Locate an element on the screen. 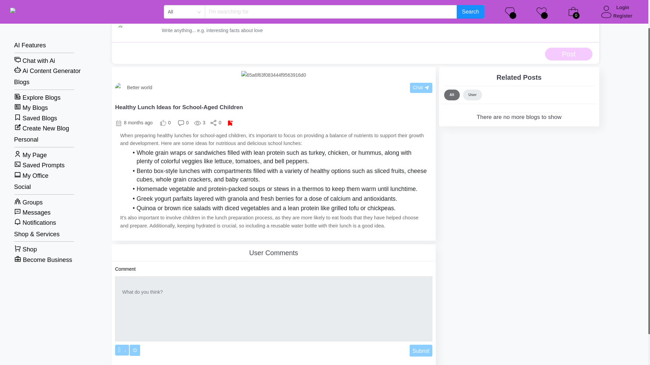  There are no more blogs to show is located at coordinates (519, 114).